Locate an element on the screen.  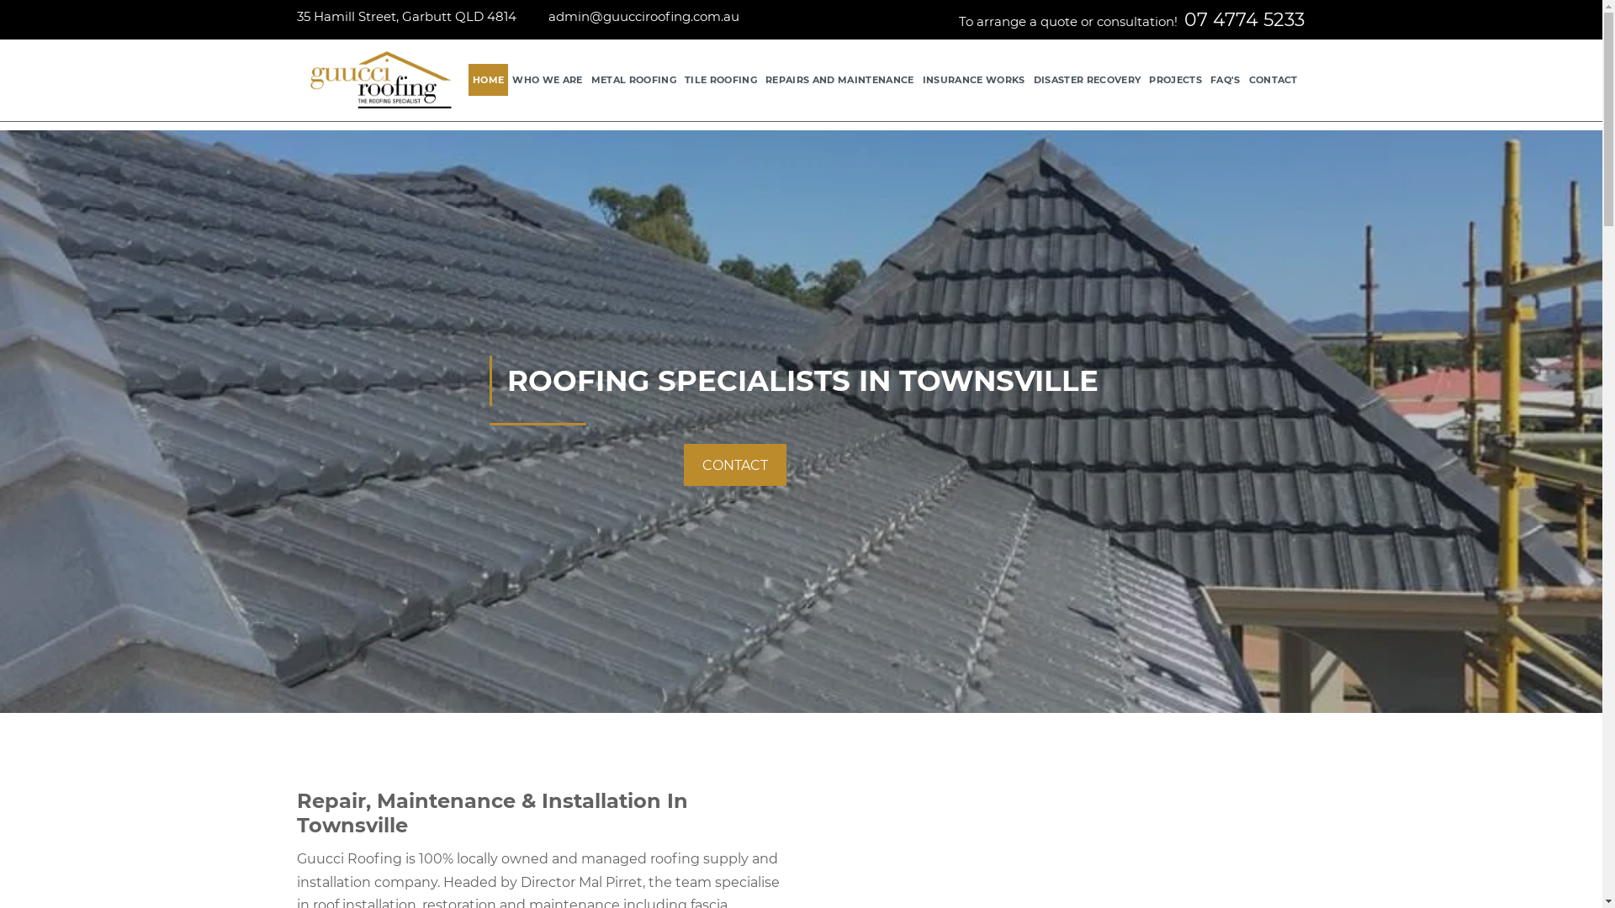
DISASTER RECOVERY is located at coordinates (1088, 80).